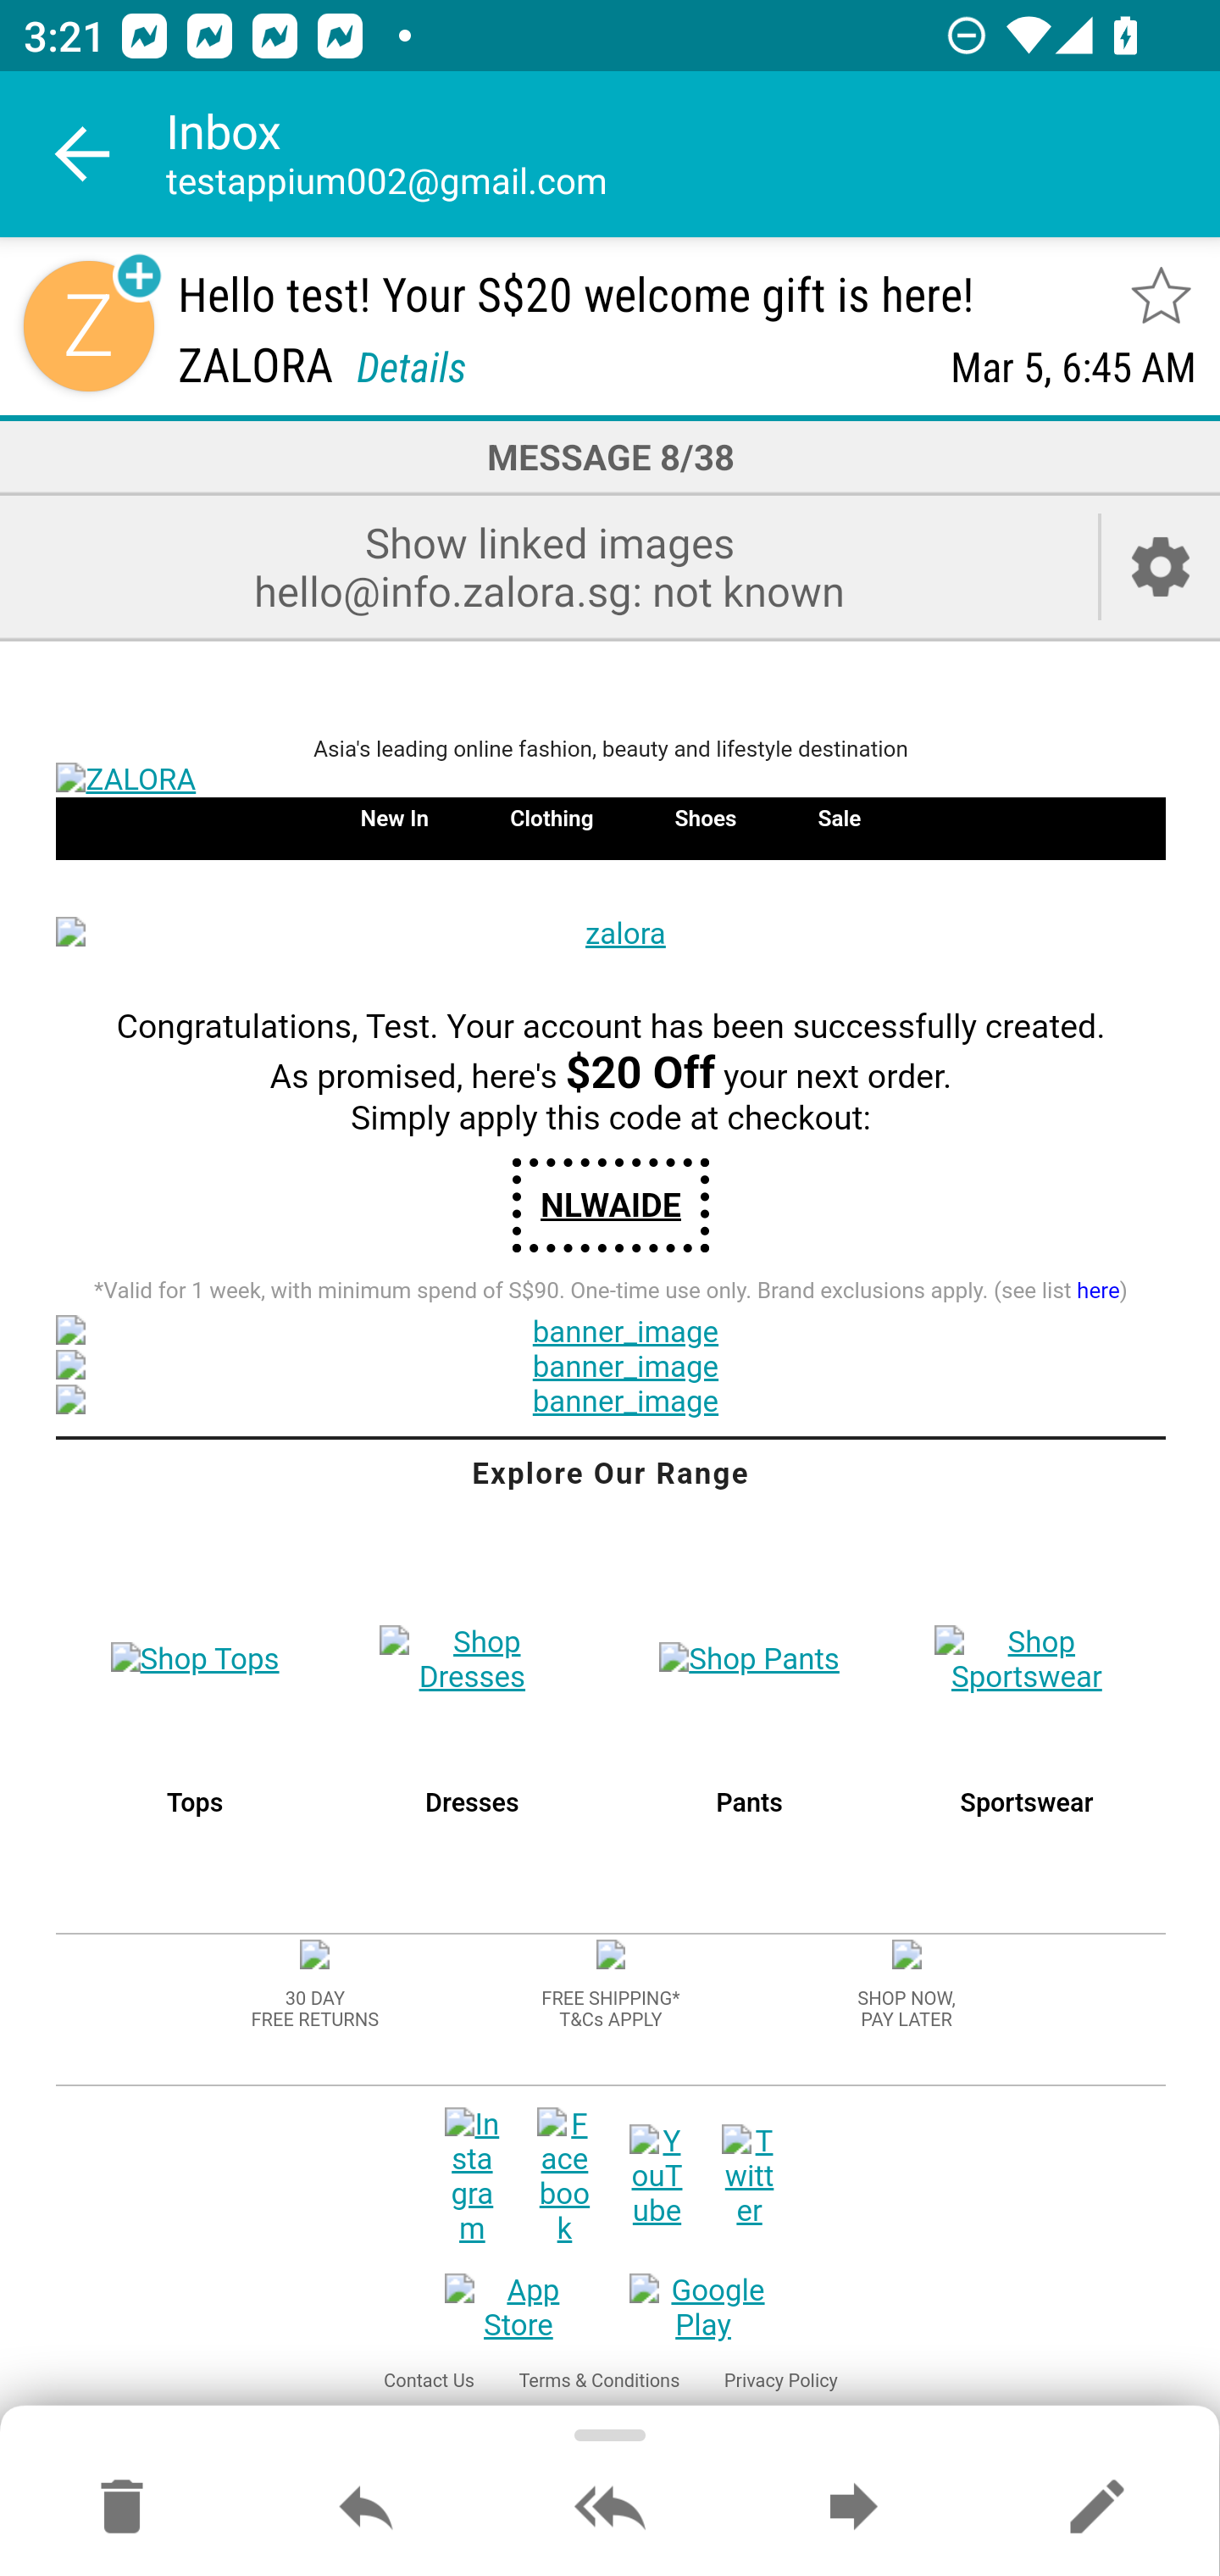 Image resolution: width=1220 pixels, height=2576 pixels. I want to click on Shoes, so click(705, 817).